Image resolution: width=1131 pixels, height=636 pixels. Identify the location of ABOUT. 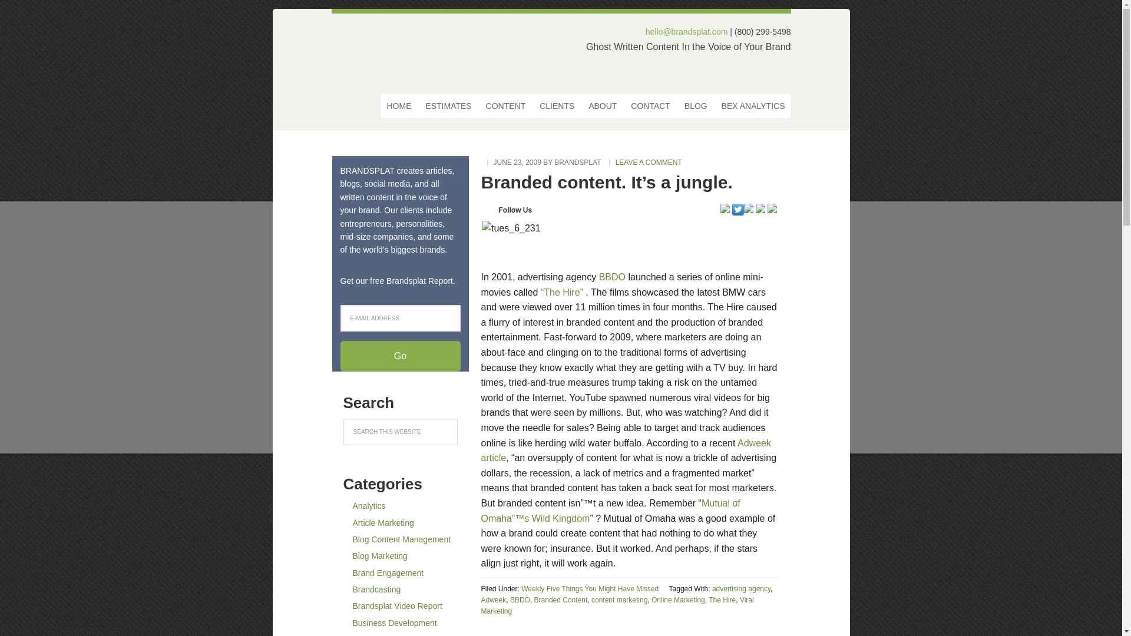
(602, 106).